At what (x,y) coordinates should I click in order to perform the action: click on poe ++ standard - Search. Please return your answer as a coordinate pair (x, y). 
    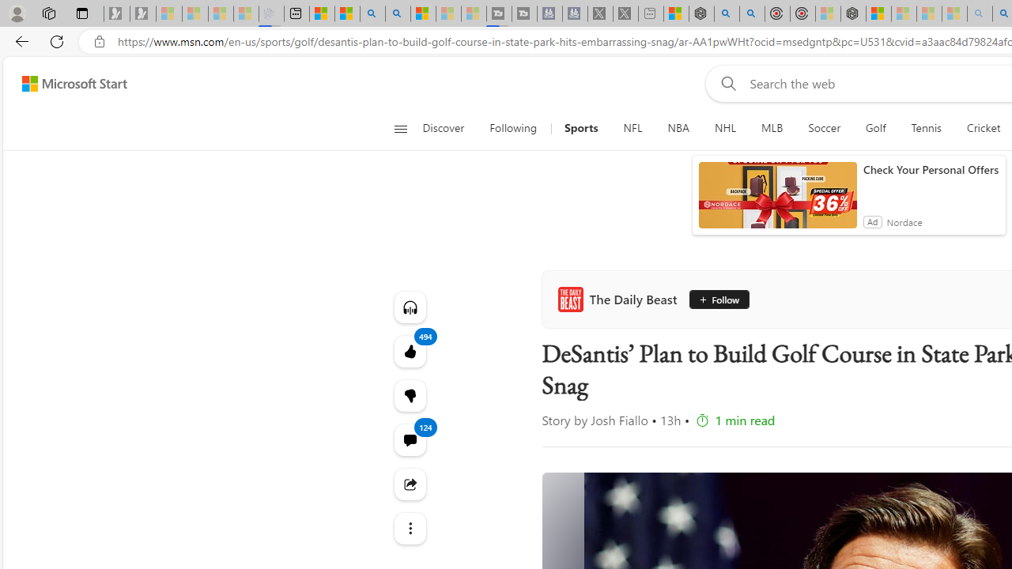
    Looking at the image, I should click on (751, 14).